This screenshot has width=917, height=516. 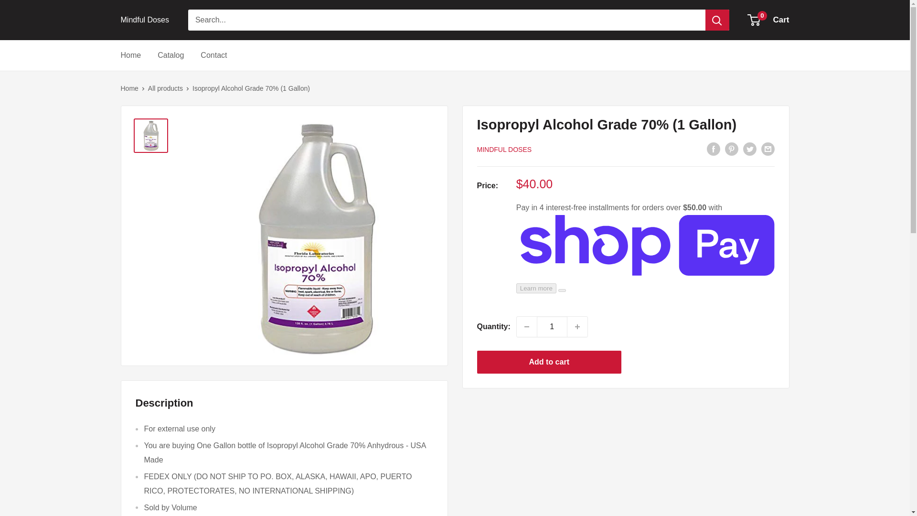 What do you see at coordinates (526, 327) in the screenshot?
I see `1` at bounding box center [526, 327].